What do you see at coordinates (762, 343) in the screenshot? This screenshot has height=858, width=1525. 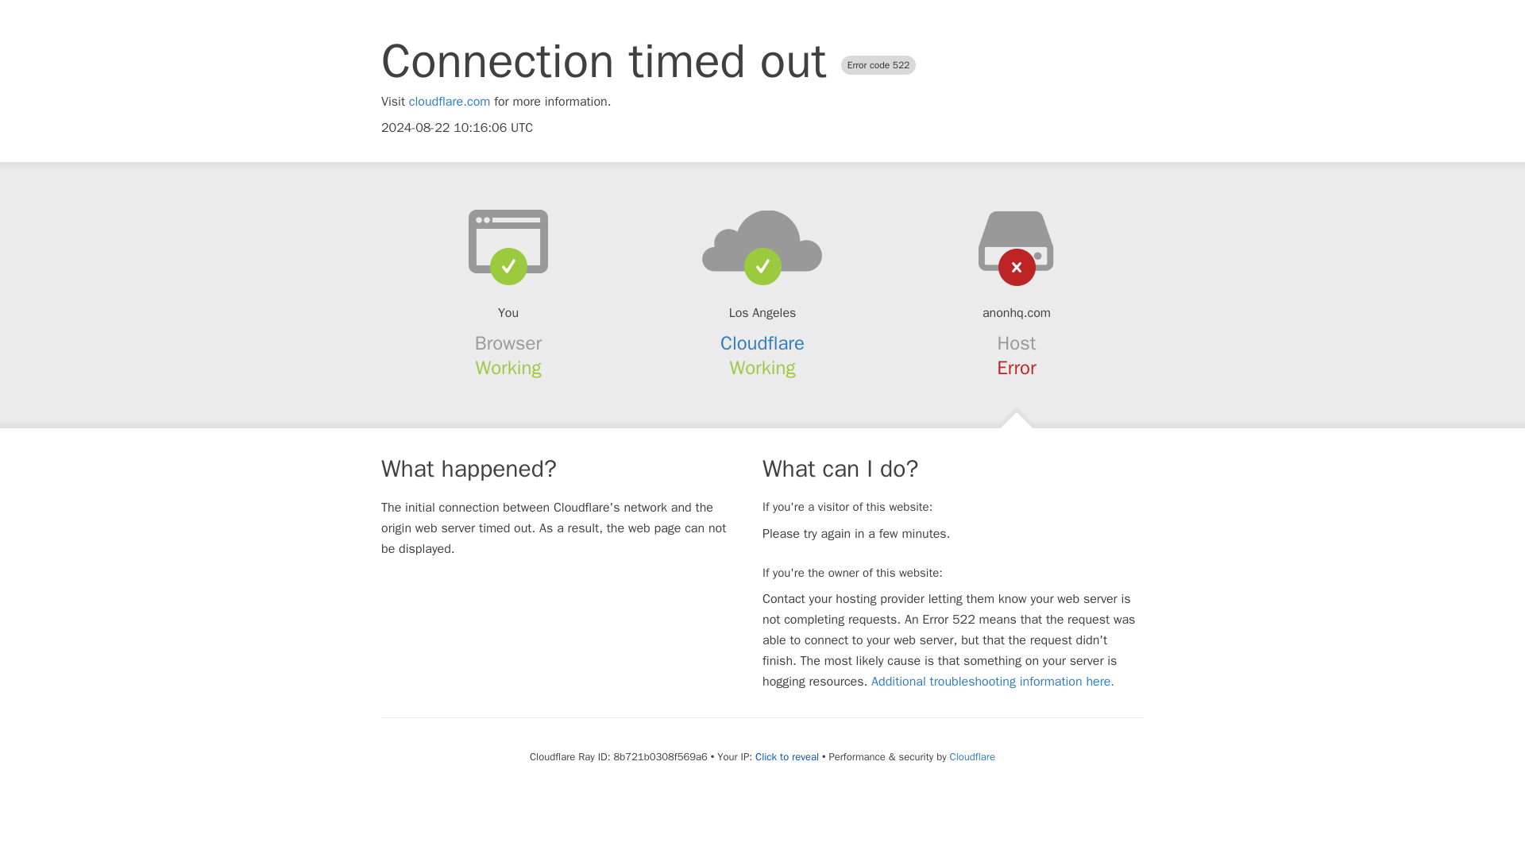 I see `Cloudflare` at bounding box center [762, 343].